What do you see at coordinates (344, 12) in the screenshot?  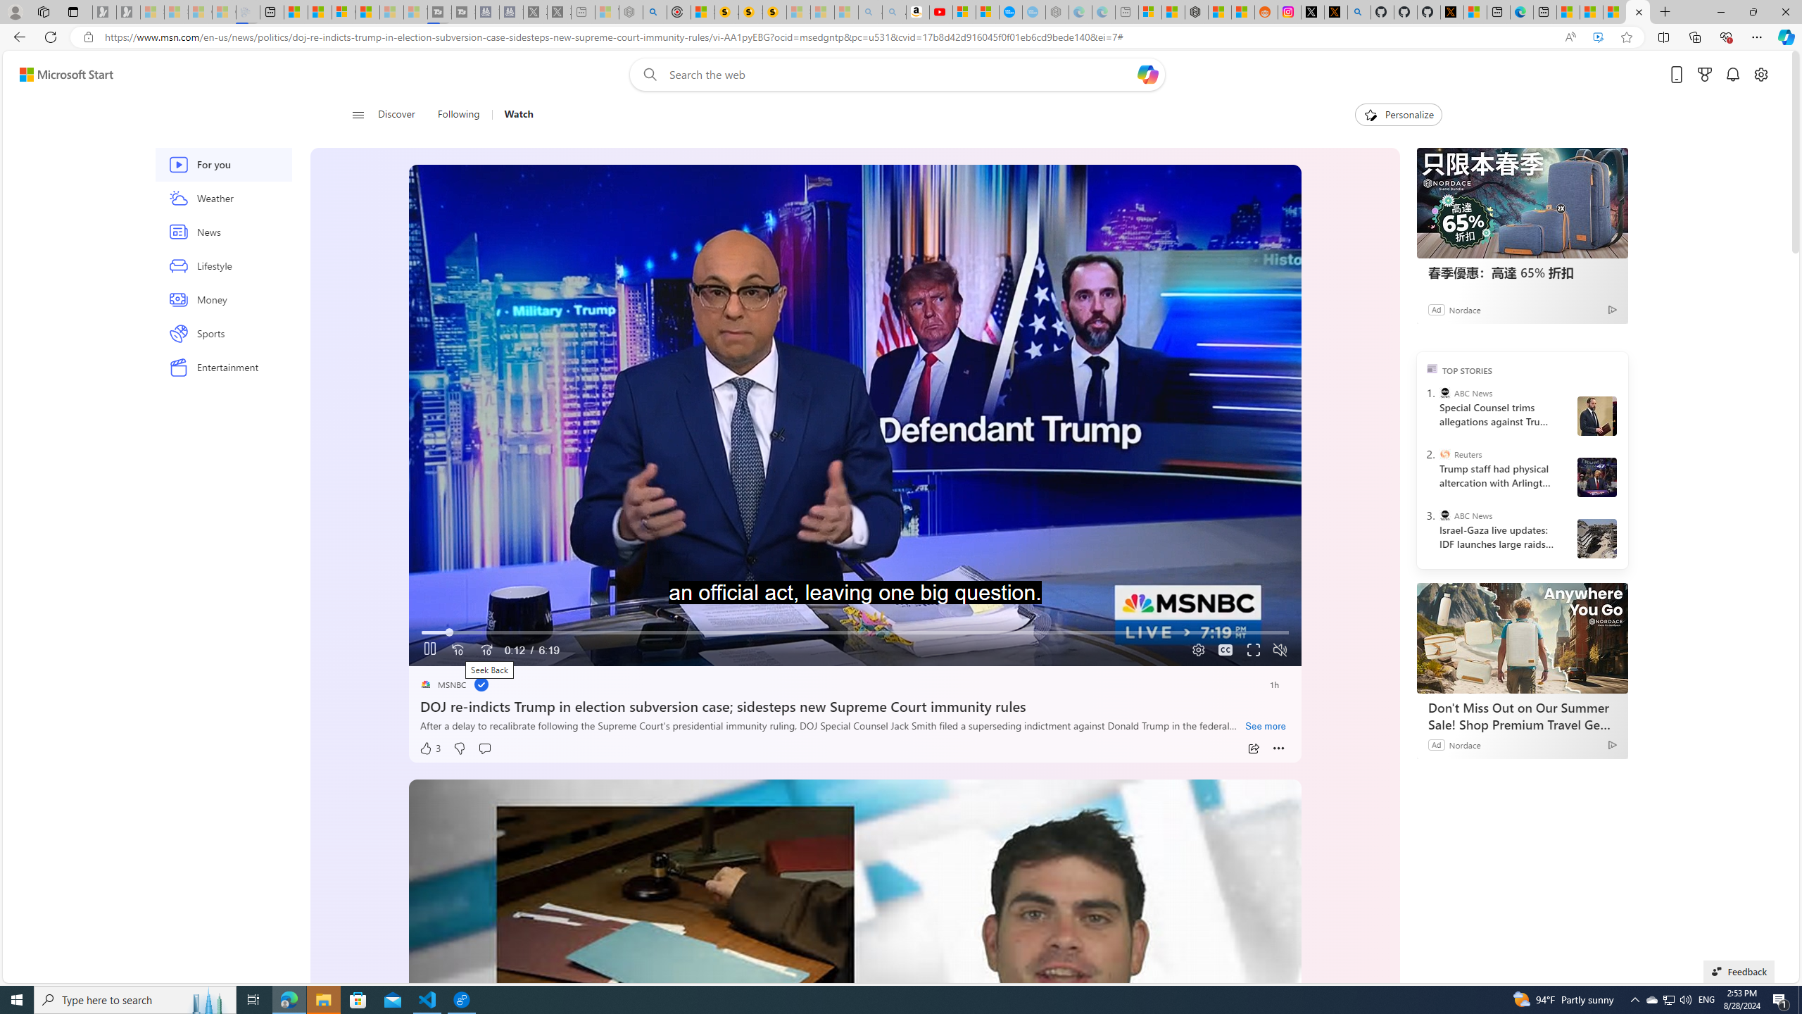 I see `Overview` at bounding box center [344, 12].